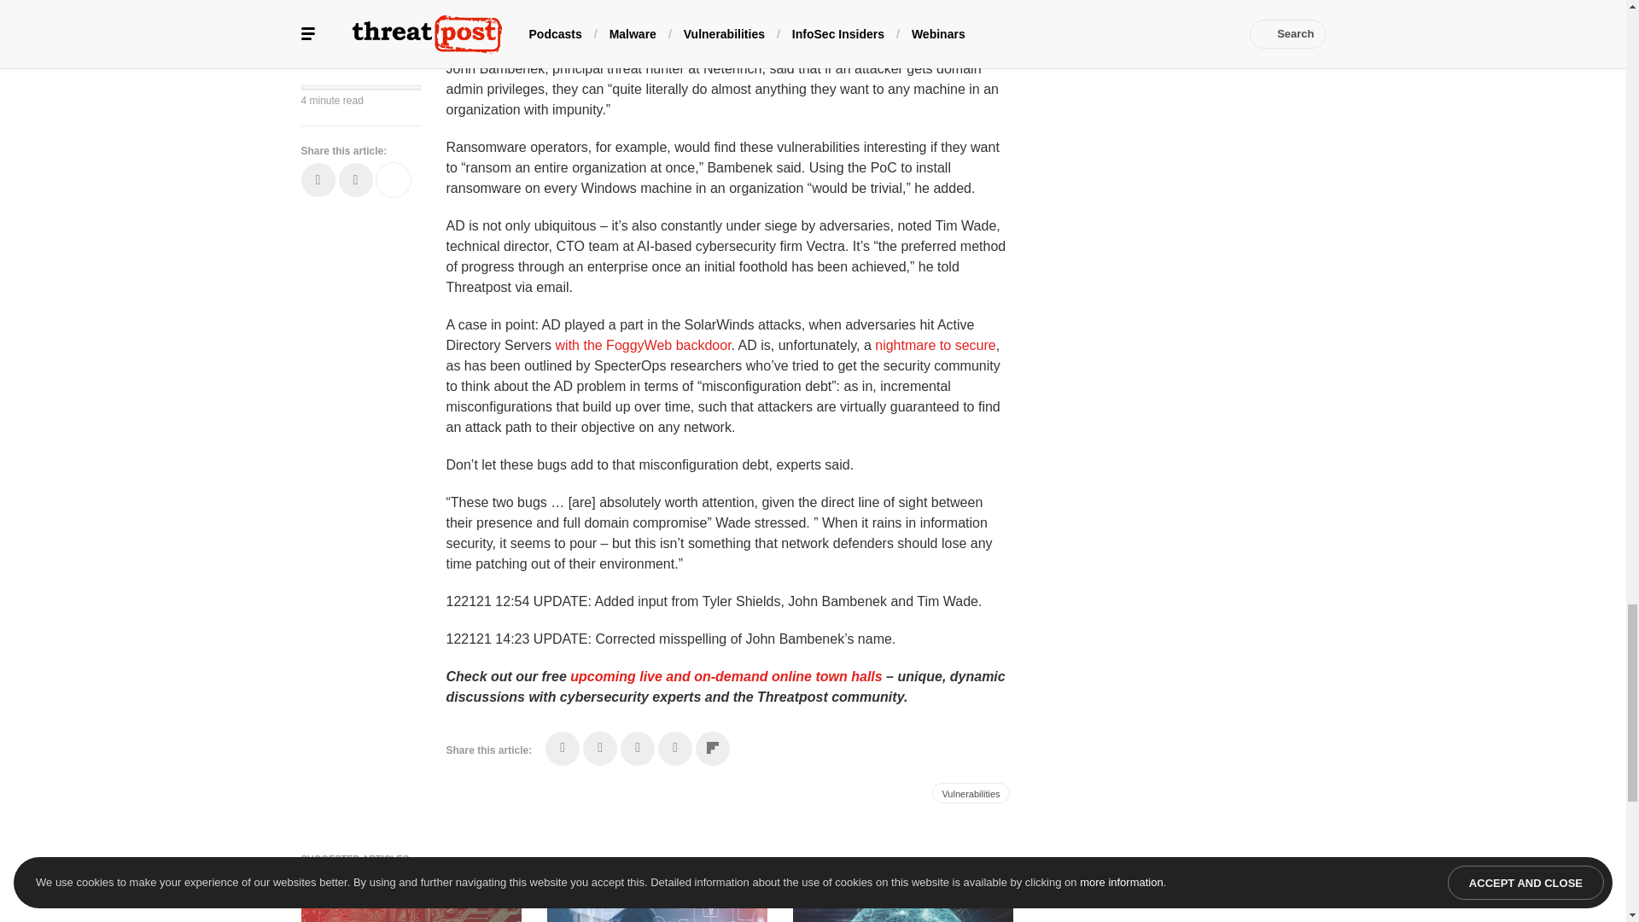 The height and width of the screenshot is (922, 1639). Describe the element at coordinates (712, 749) in the screenshot. I see `Share via Flipboard` at that location.